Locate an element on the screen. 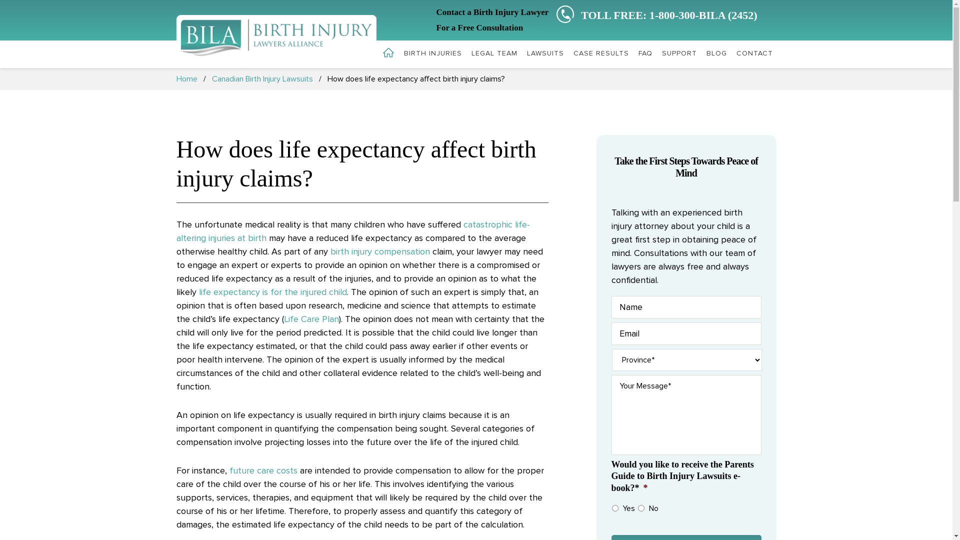 This screenshot has height=540, width=960. HOME is located at coordinates (388, 53).